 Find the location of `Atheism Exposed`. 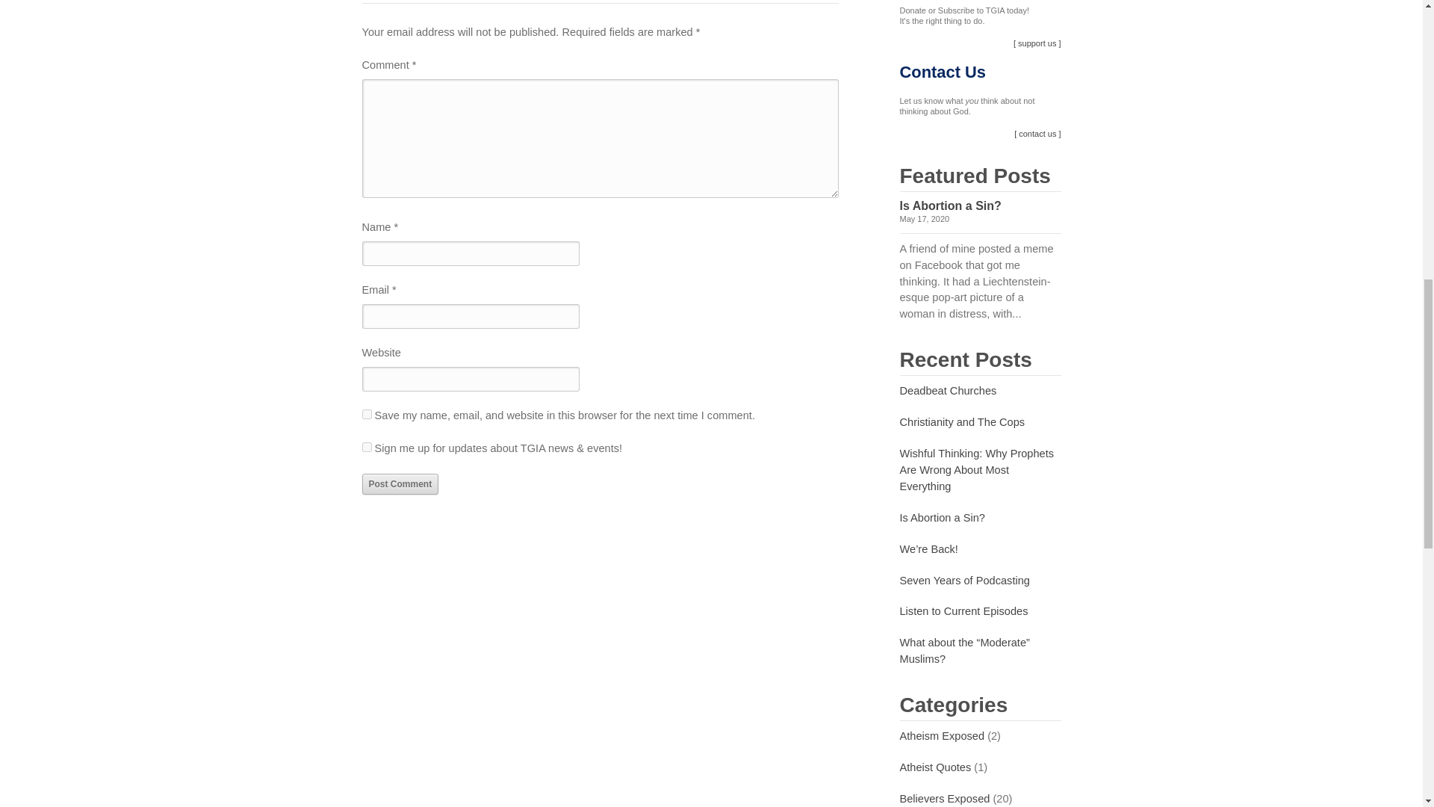

Atheism Exposed is located at coordinates (941, 735).